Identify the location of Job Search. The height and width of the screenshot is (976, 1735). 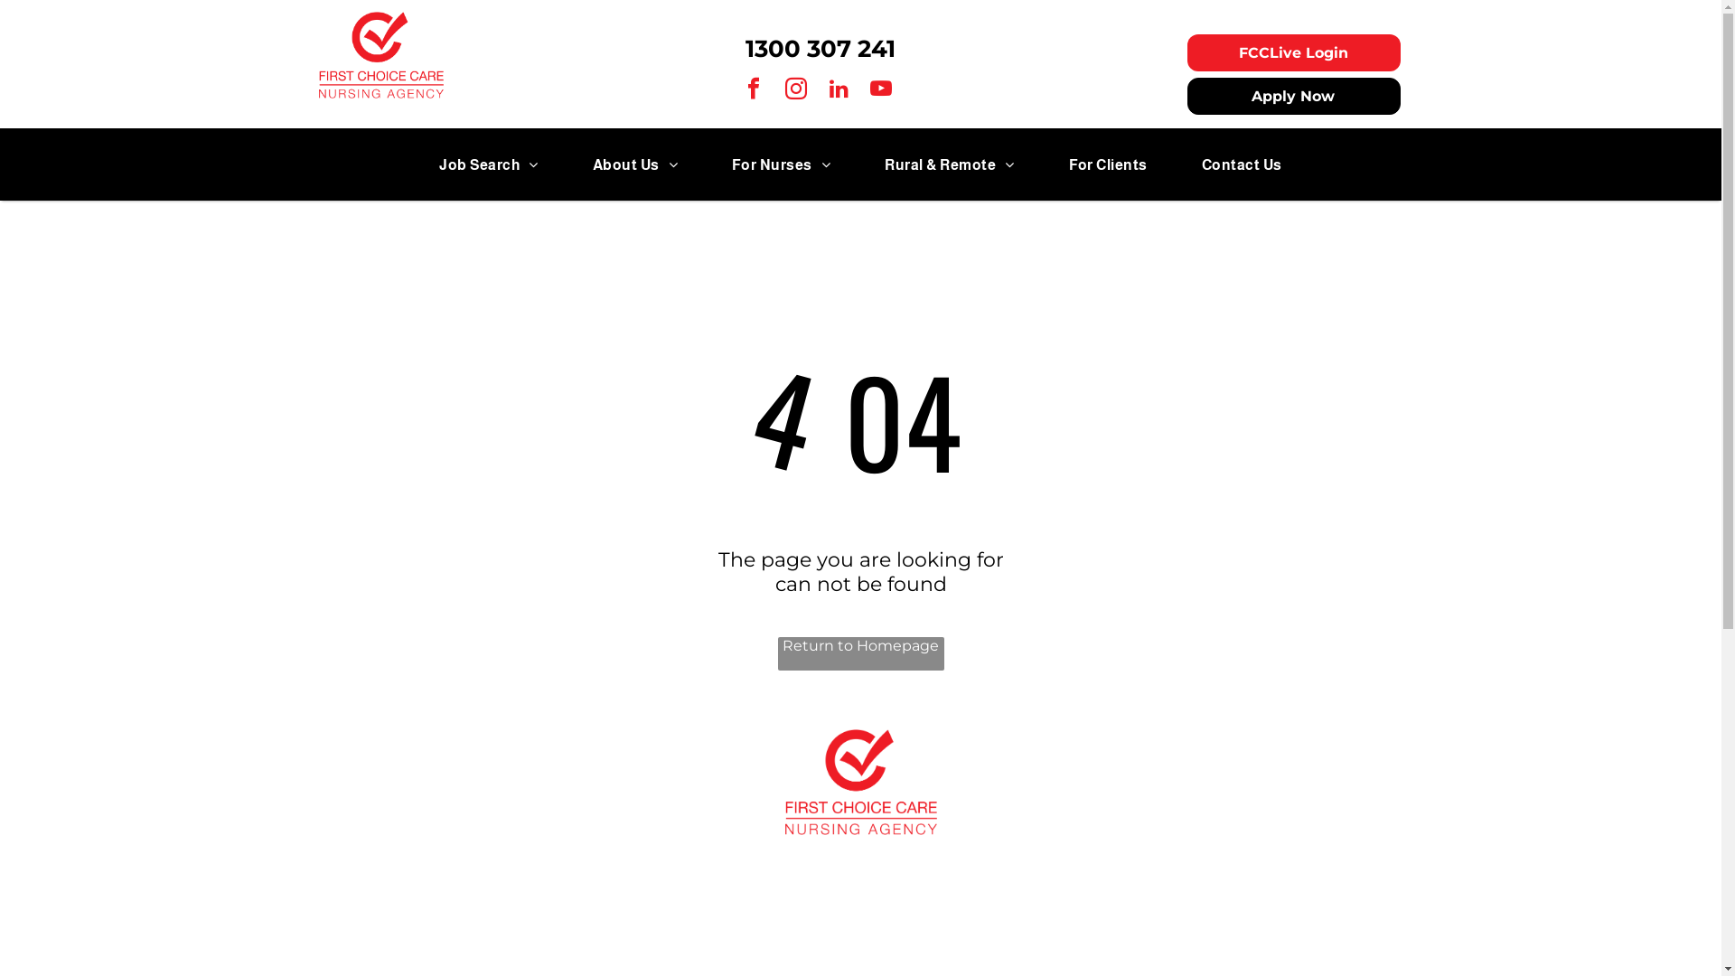
(488, 164).